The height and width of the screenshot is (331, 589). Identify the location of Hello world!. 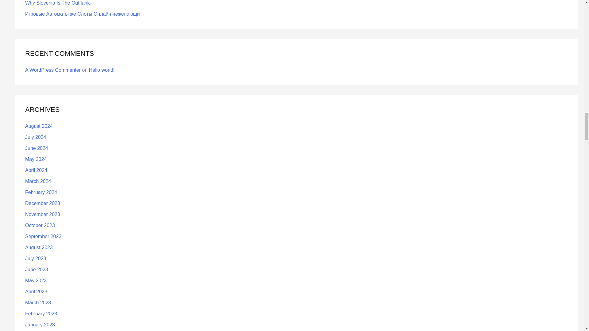
(102, 70).